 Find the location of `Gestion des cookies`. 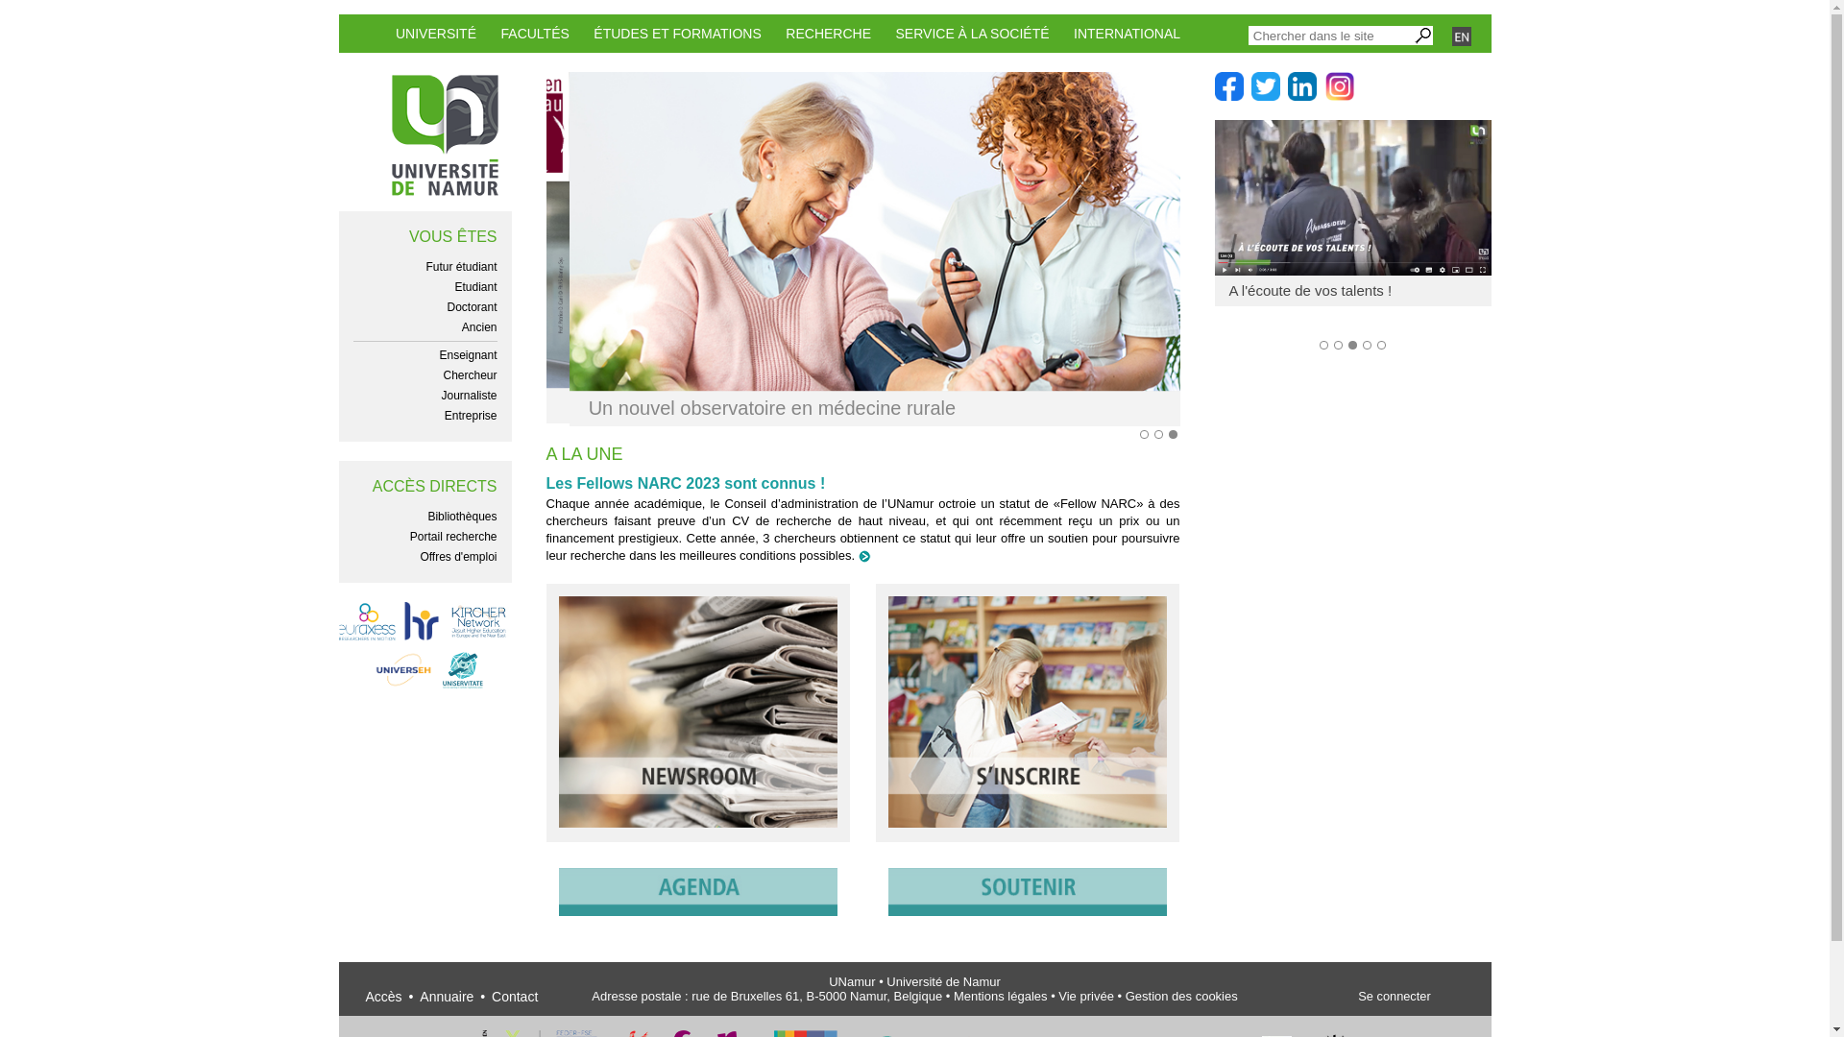

Gestion des cookies is located at coordinates (1181, 997).